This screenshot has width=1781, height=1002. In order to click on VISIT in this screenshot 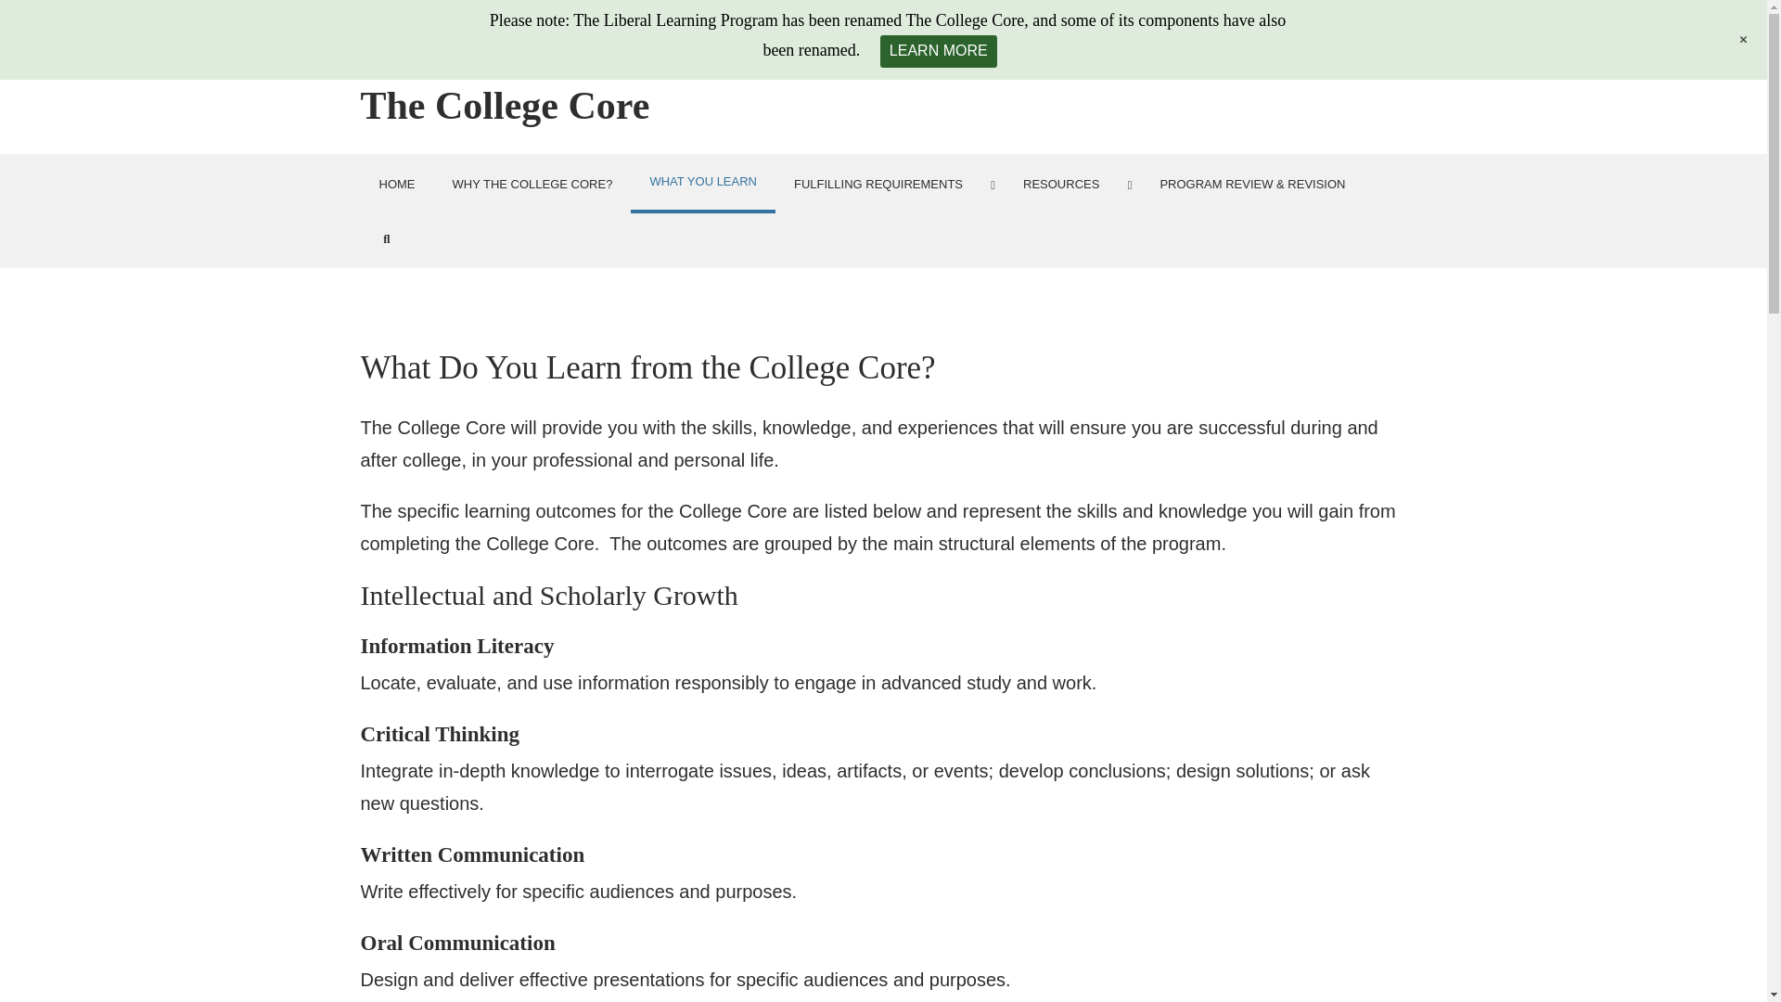, I will do `click(1026, 32)`.